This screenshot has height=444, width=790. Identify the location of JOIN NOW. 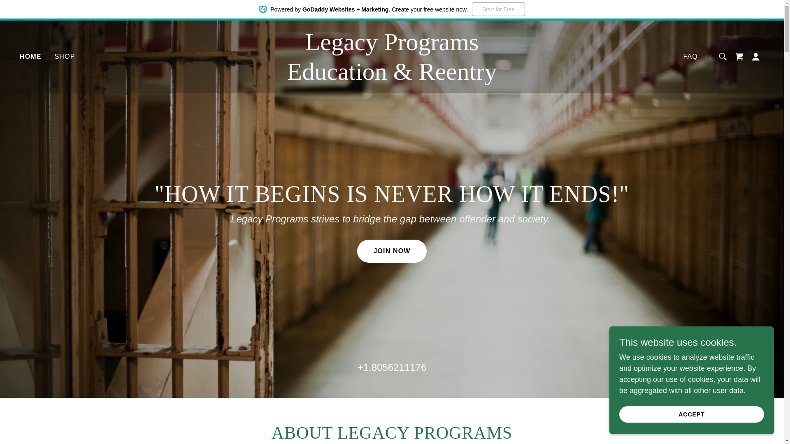
(392, 251).